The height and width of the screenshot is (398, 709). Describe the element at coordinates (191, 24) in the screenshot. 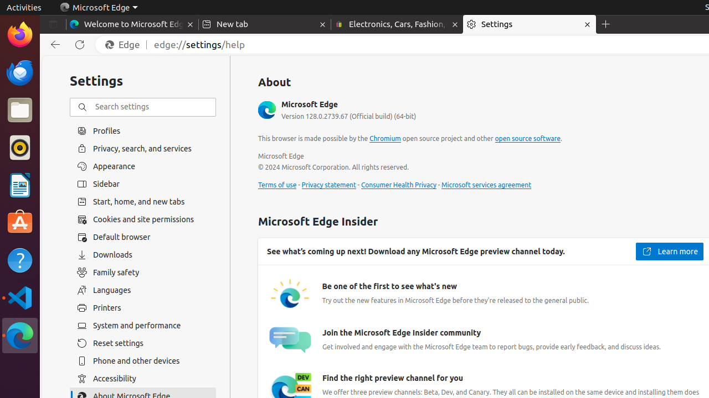

I see `Close tab` at that location.